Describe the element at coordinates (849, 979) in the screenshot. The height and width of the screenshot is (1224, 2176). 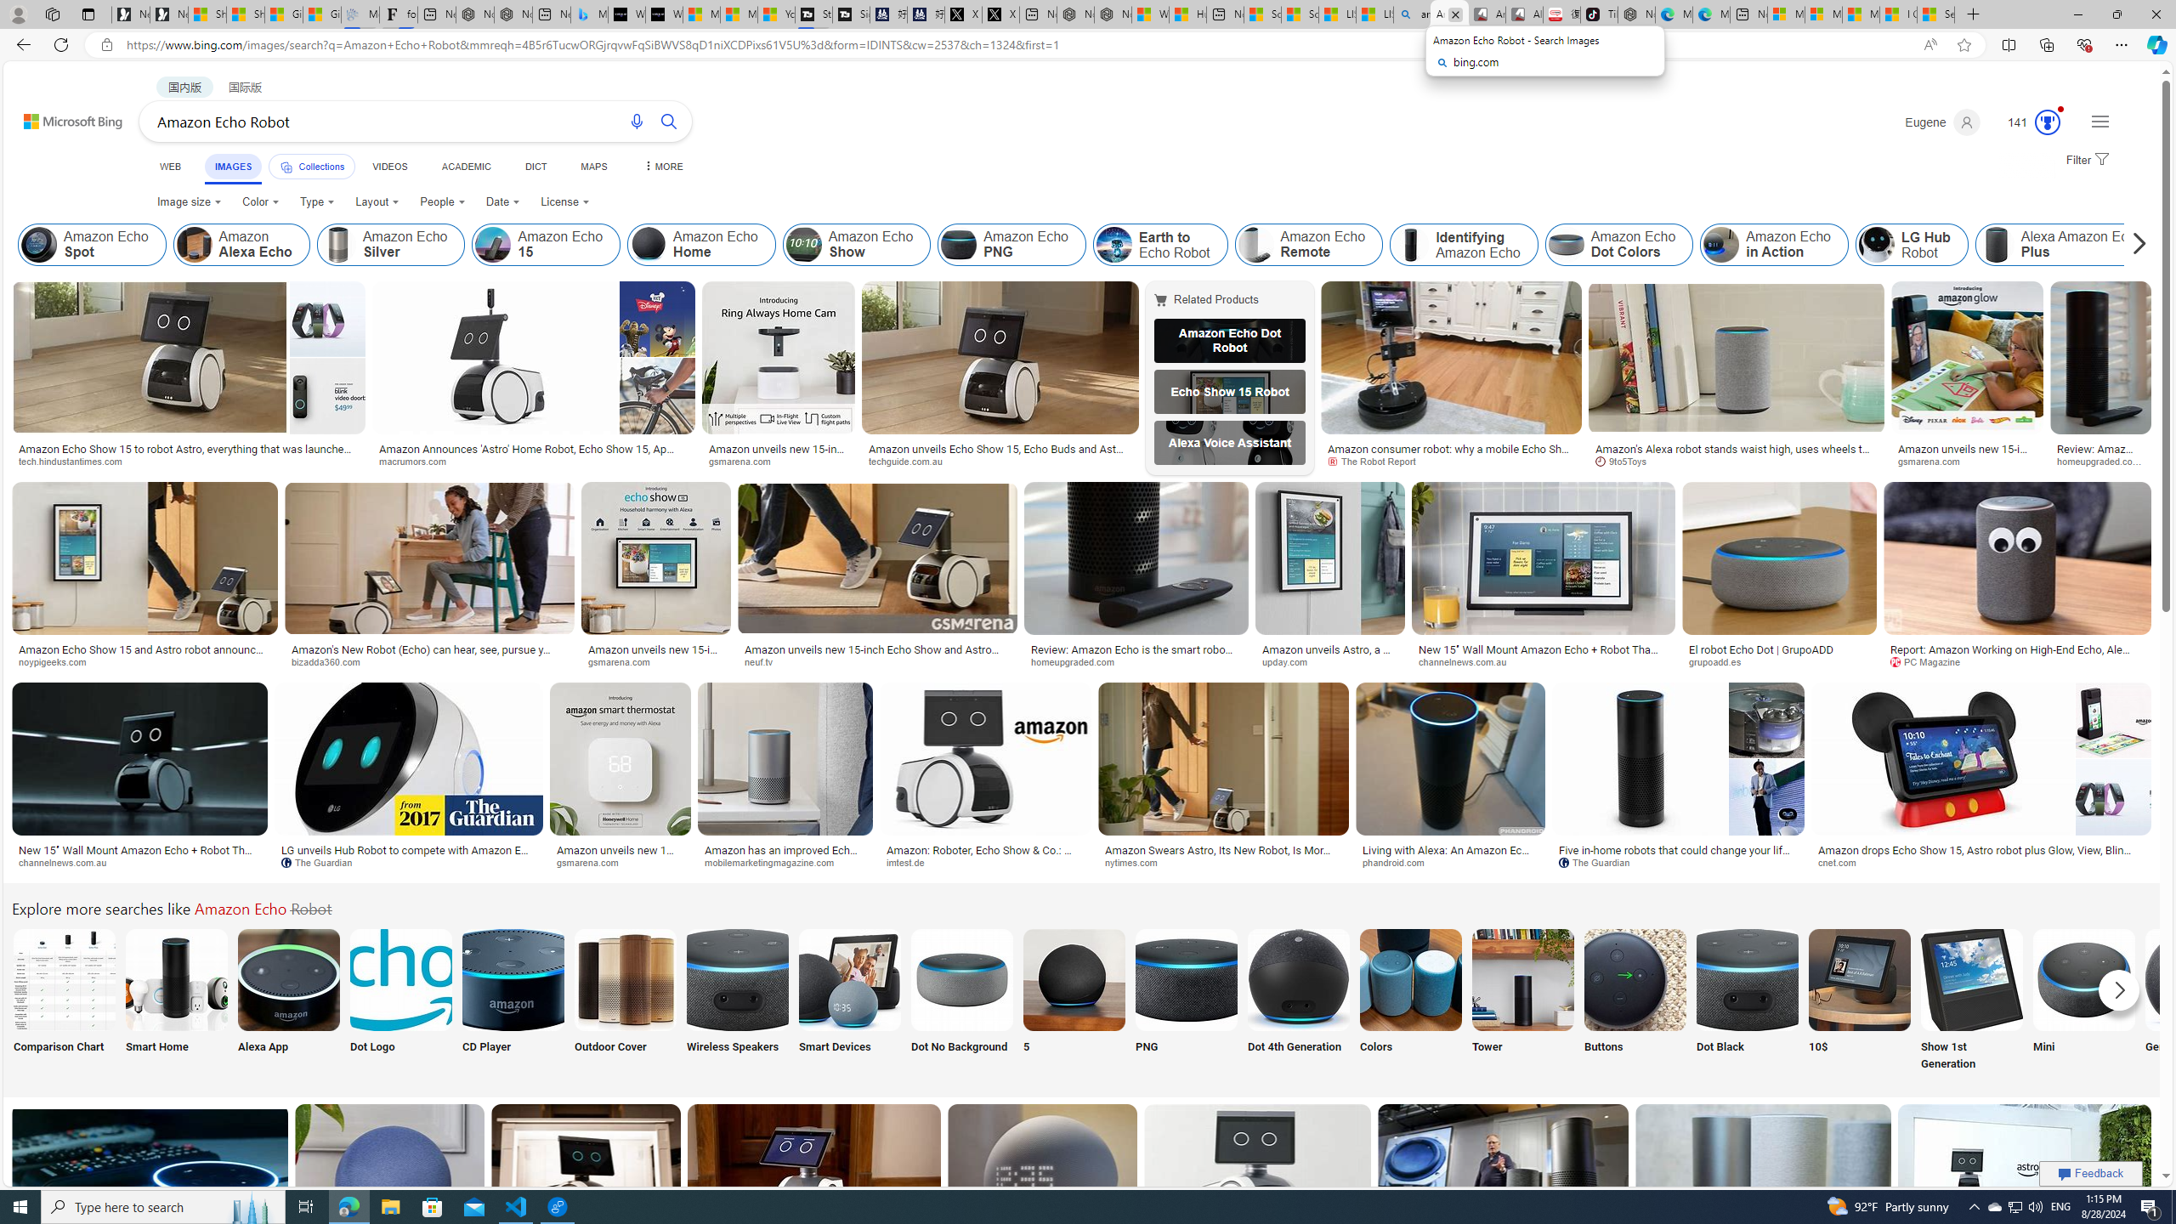
I see `Amazon Echo Smart Devices` at that location.